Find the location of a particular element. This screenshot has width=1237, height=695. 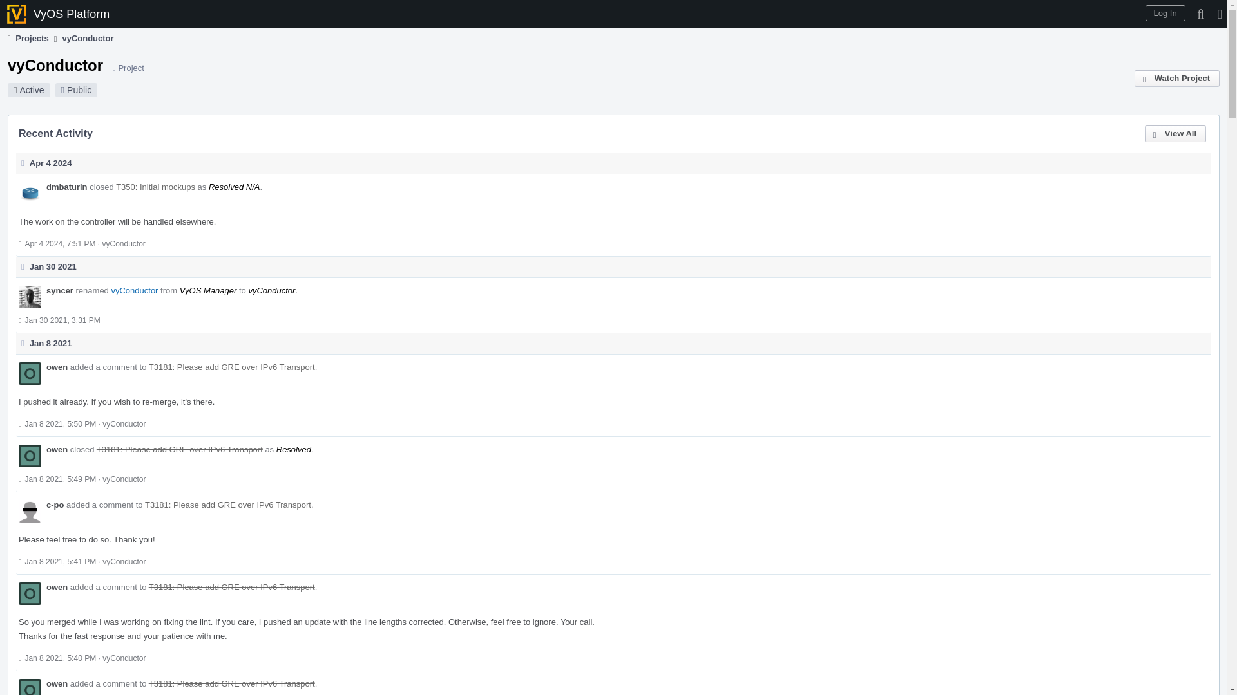

Jan 8 2021, 5:50 PM is located at coordinates (61, 424).